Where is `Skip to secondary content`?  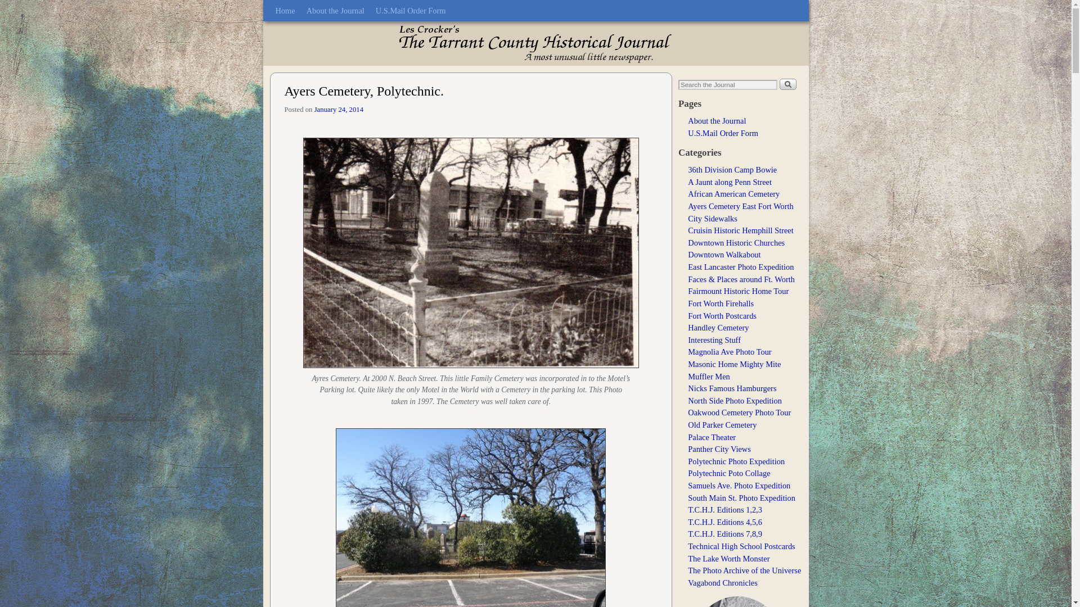
Skip to secondary content is located at coordinates (298, 5).